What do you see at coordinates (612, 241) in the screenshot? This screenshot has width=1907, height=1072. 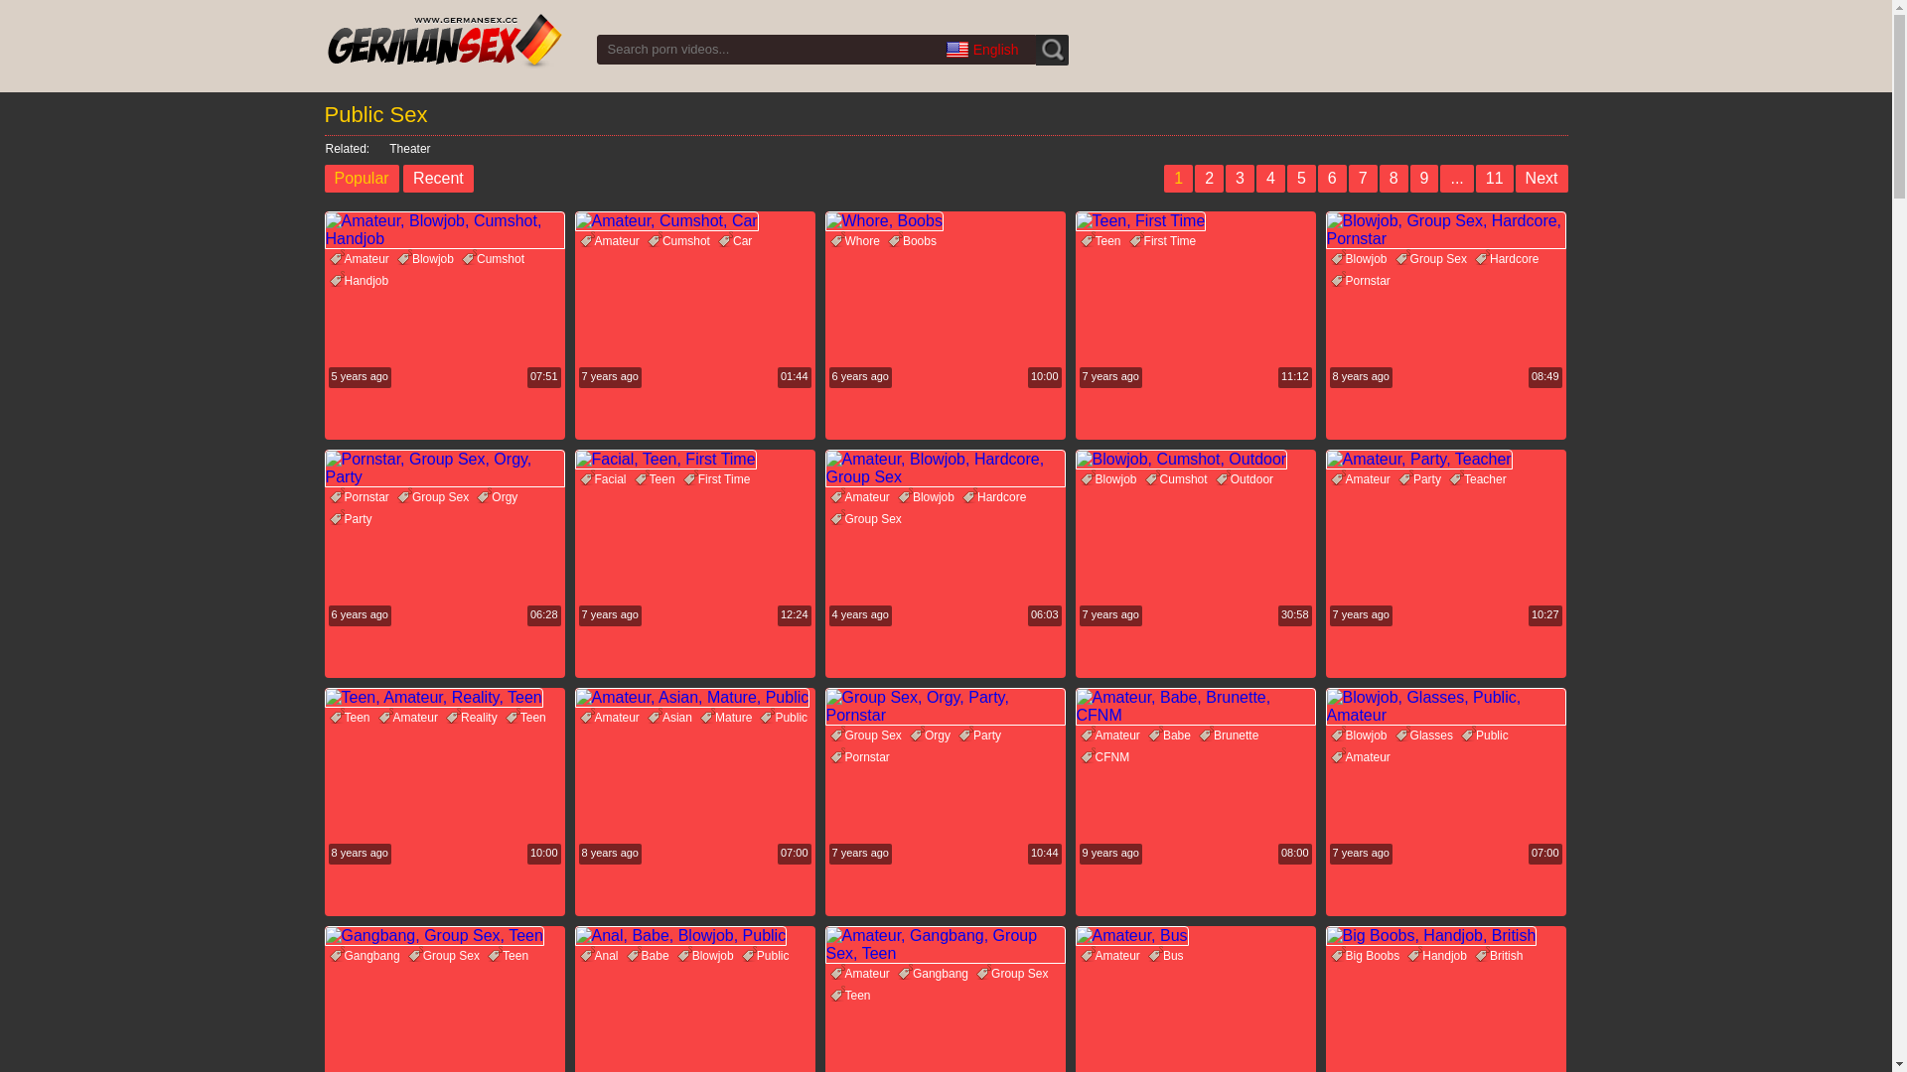 I see `Amateur` at bounding box center [612, 241].